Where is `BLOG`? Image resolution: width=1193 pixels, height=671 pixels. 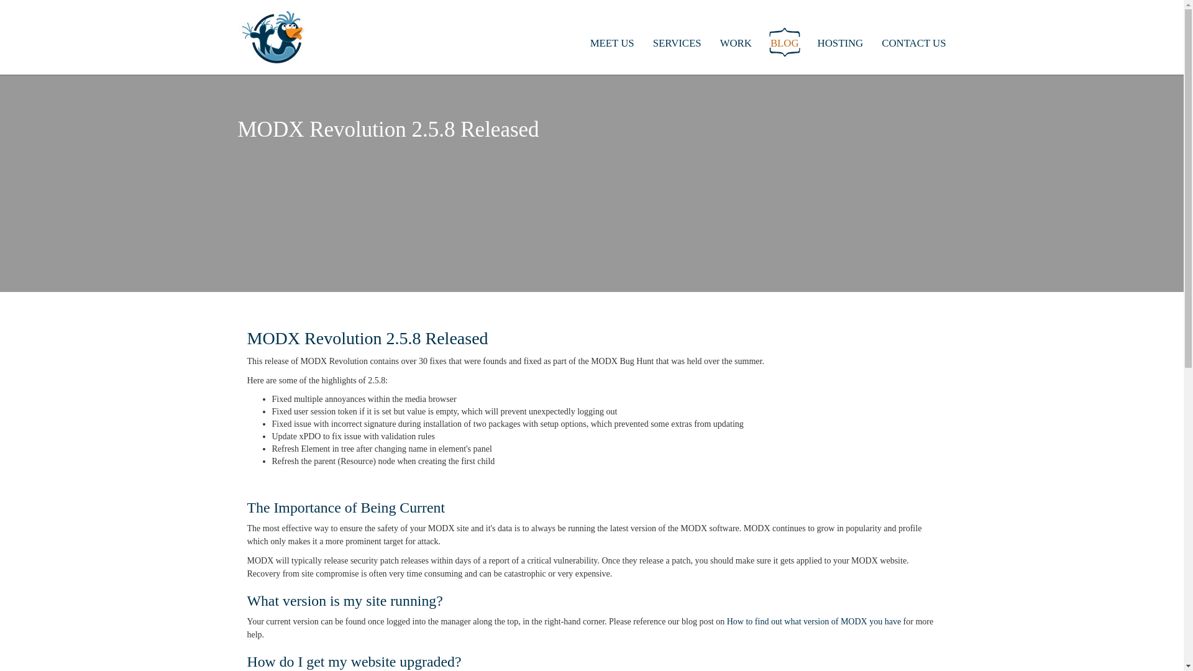
BLOG is located at coordinates (784, 43).